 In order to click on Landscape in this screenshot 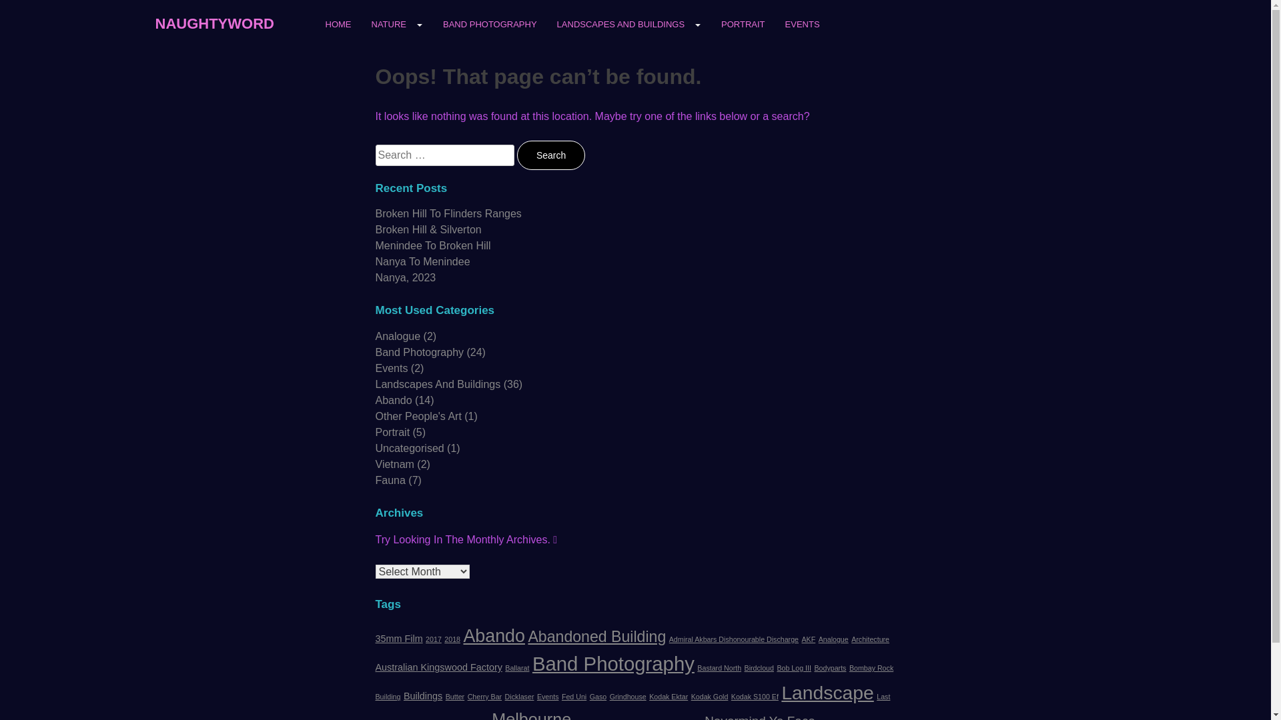, I will do `click(827, 693)`.